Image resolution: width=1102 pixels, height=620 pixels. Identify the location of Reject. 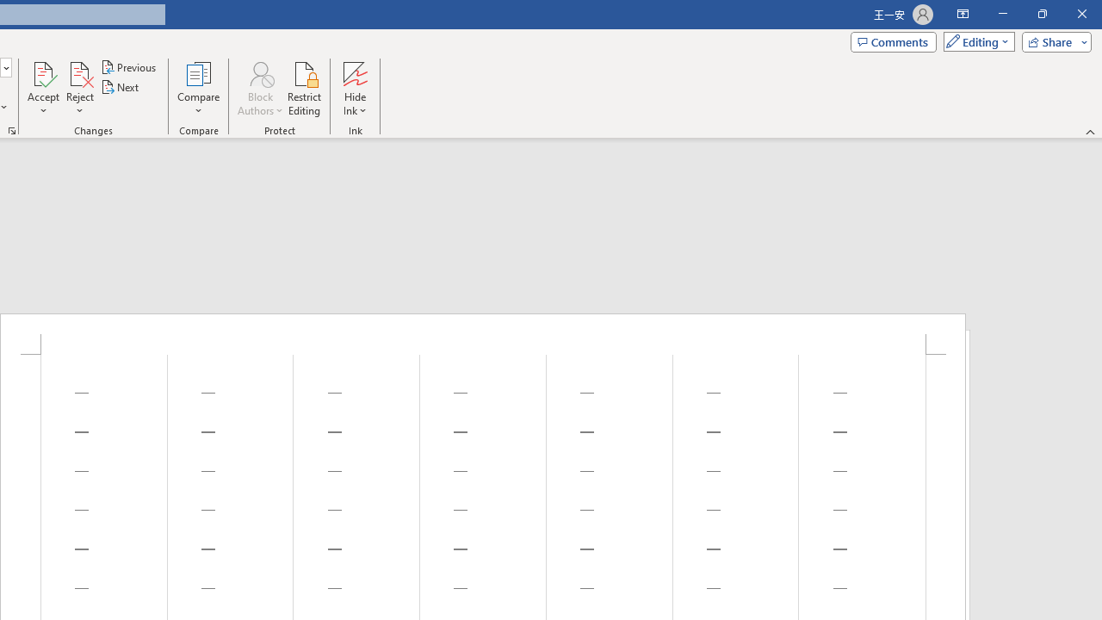
(79, 88).